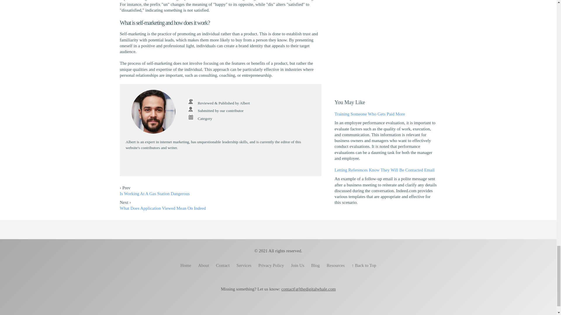  I want to click on Resources, so click(335, 265).